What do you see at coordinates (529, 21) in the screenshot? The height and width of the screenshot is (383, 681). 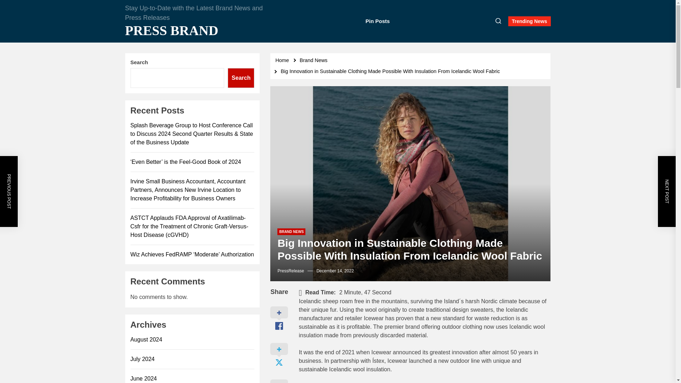 I see `Trending News` at bounding box center [529, 21].